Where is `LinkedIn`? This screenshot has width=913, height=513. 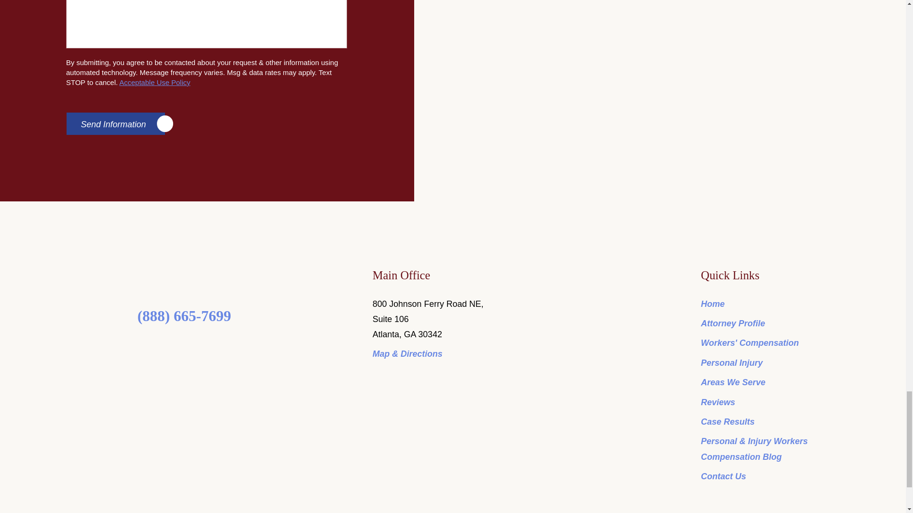 LinkedIn is located at coordinates (194, 347).